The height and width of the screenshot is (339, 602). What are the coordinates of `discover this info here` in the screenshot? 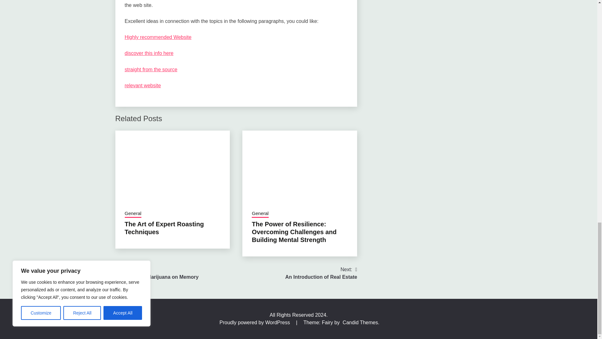 It's located at (149, 53).